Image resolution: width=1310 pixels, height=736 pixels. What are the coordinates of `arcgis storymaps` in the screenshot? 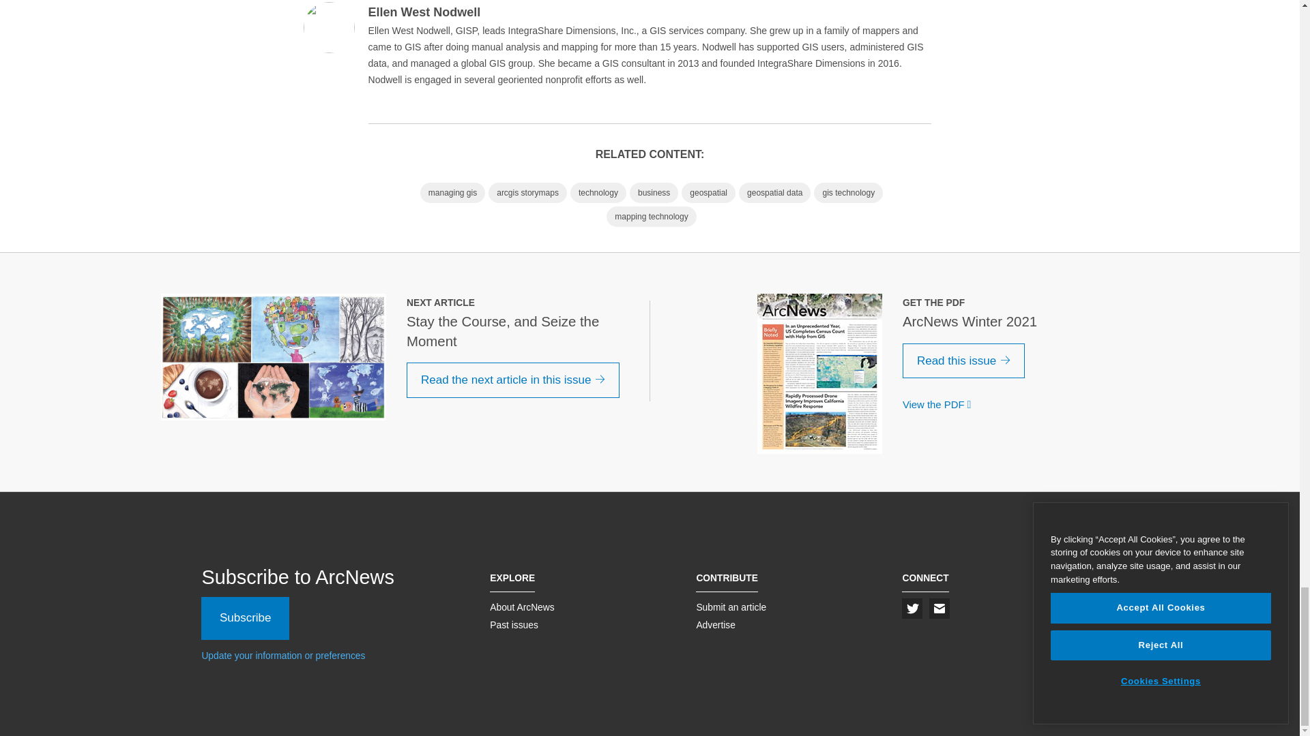 It's located at (528, 192).